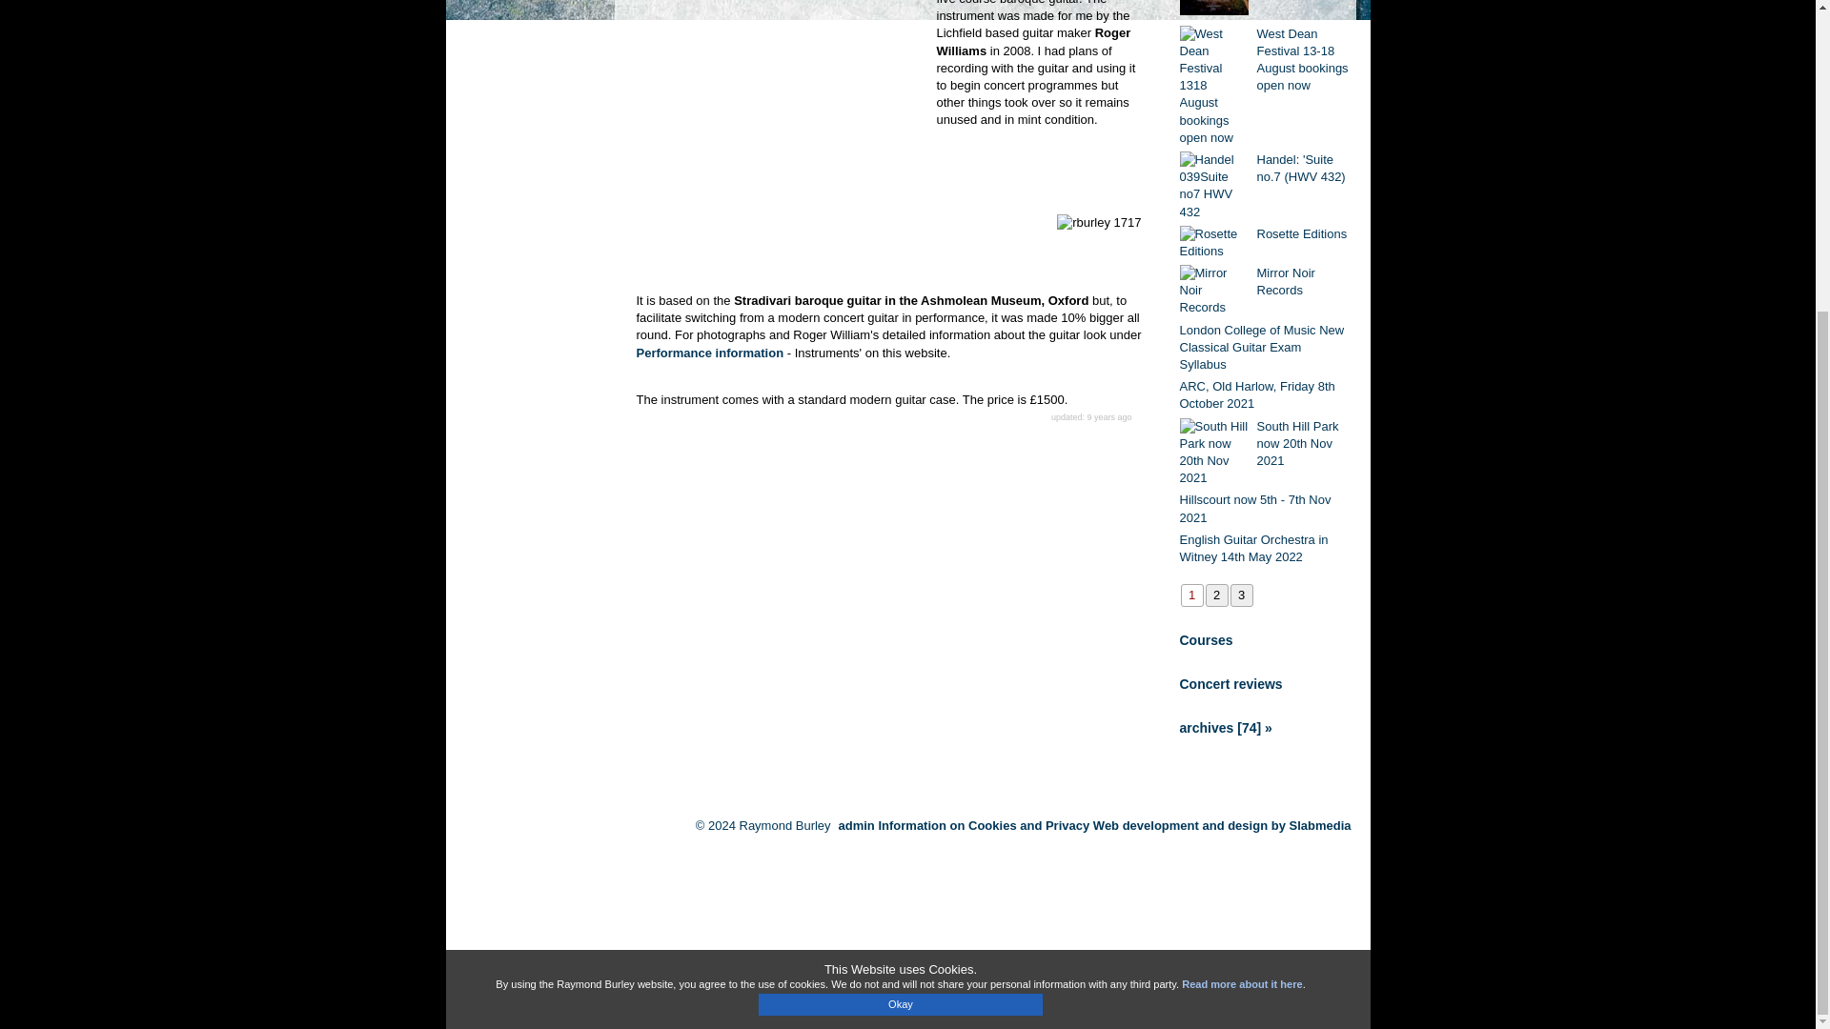  What do you see at coordinates (1266, 509) in the screenshot?
I see `Hillscourt now 5th - 7th Nov 2021` at bounding box center [1266, 509].